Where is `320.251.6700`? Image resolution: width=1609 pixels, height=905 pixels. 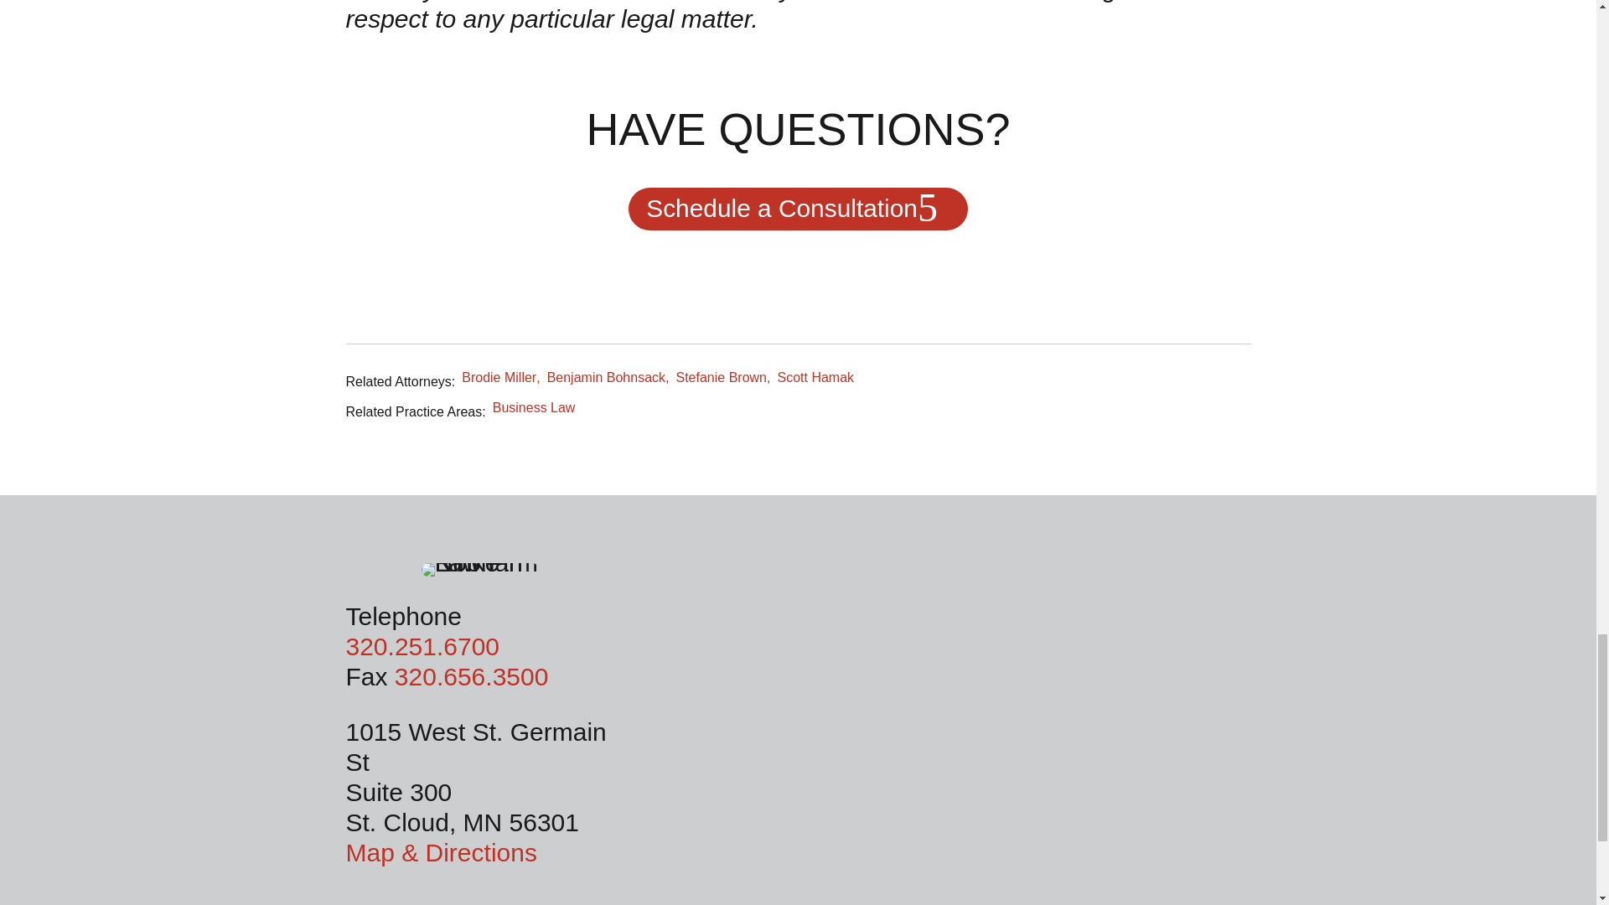 320.251.6700 is located at coordinates (422, 646).